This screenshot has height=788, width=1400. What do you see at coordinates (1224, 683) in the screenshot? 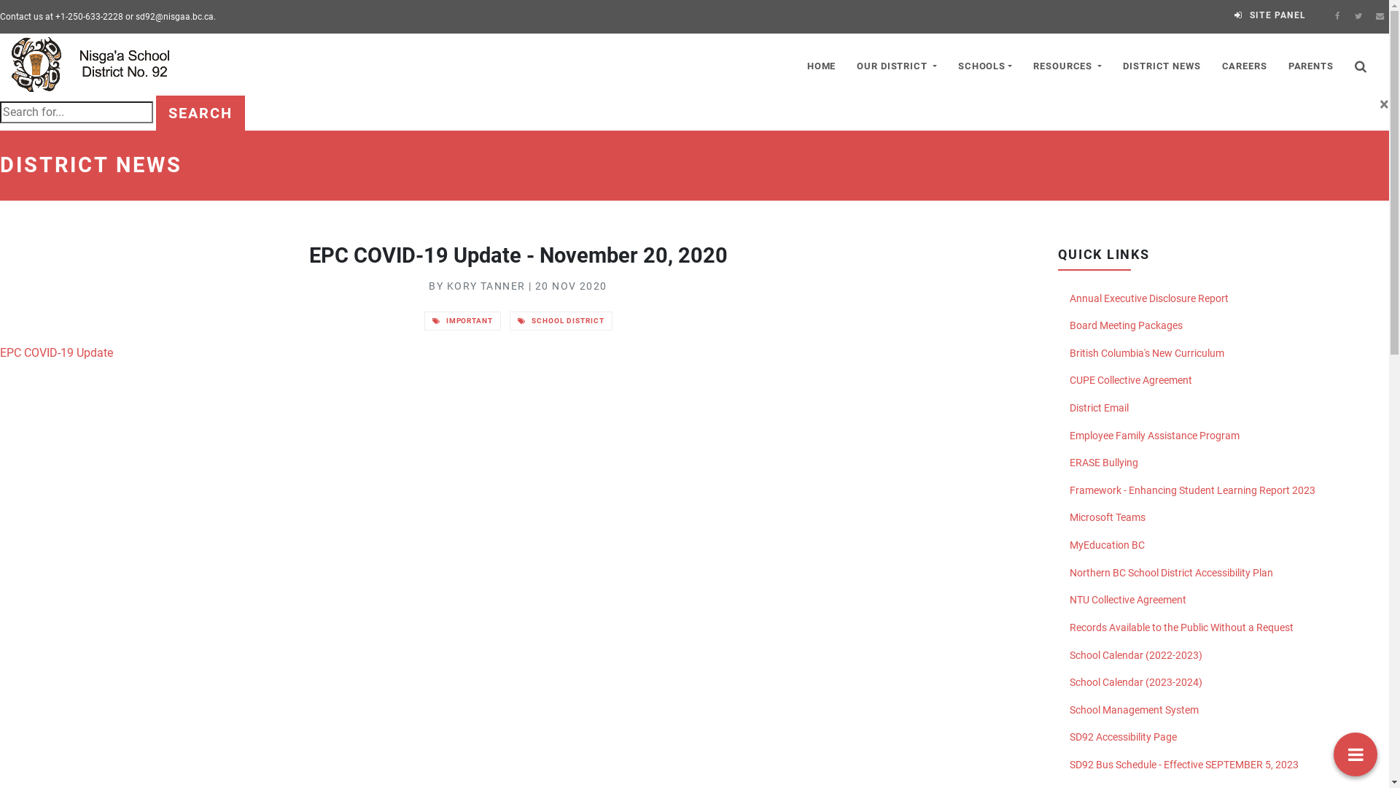
I see `School Calendar (2023-2024)` at bounding box center [1224, 683].